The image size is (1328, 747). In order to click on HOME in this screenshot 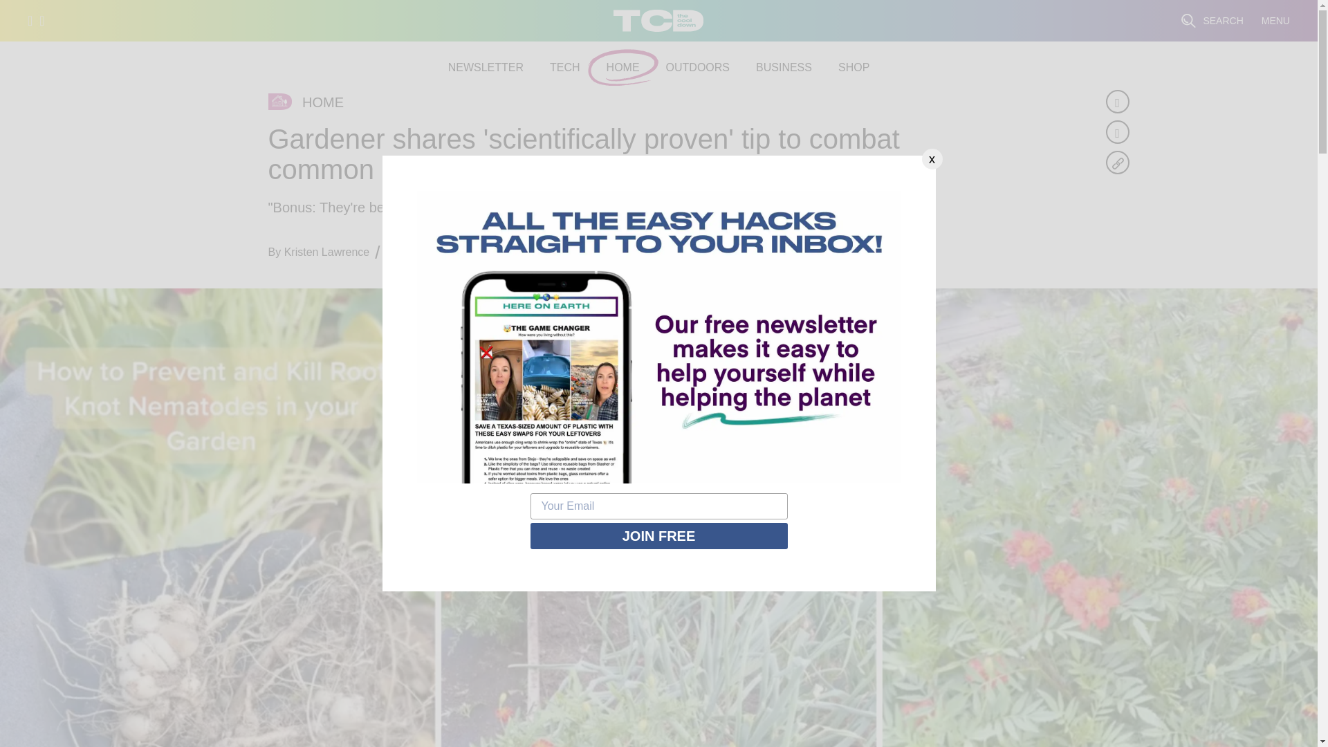, I will do `click(623, 67)`.